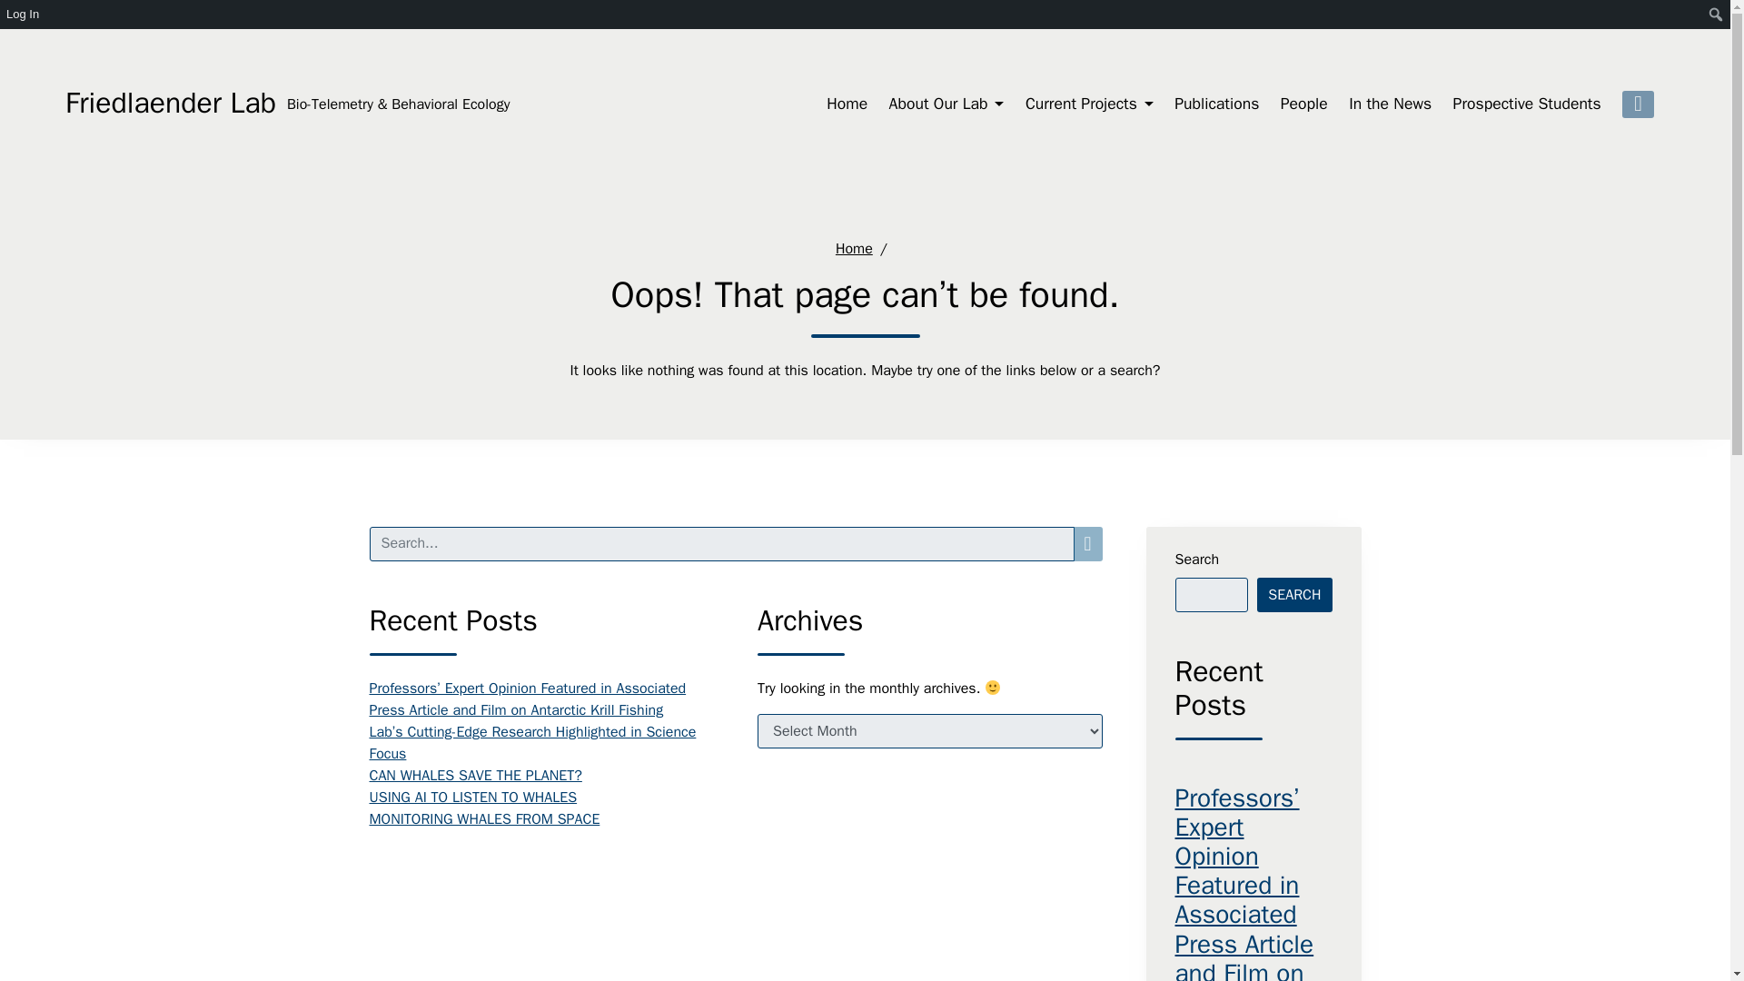 This screenshot has height=981, width=1744. I want to click on SEARCH, so click(1294, 594).